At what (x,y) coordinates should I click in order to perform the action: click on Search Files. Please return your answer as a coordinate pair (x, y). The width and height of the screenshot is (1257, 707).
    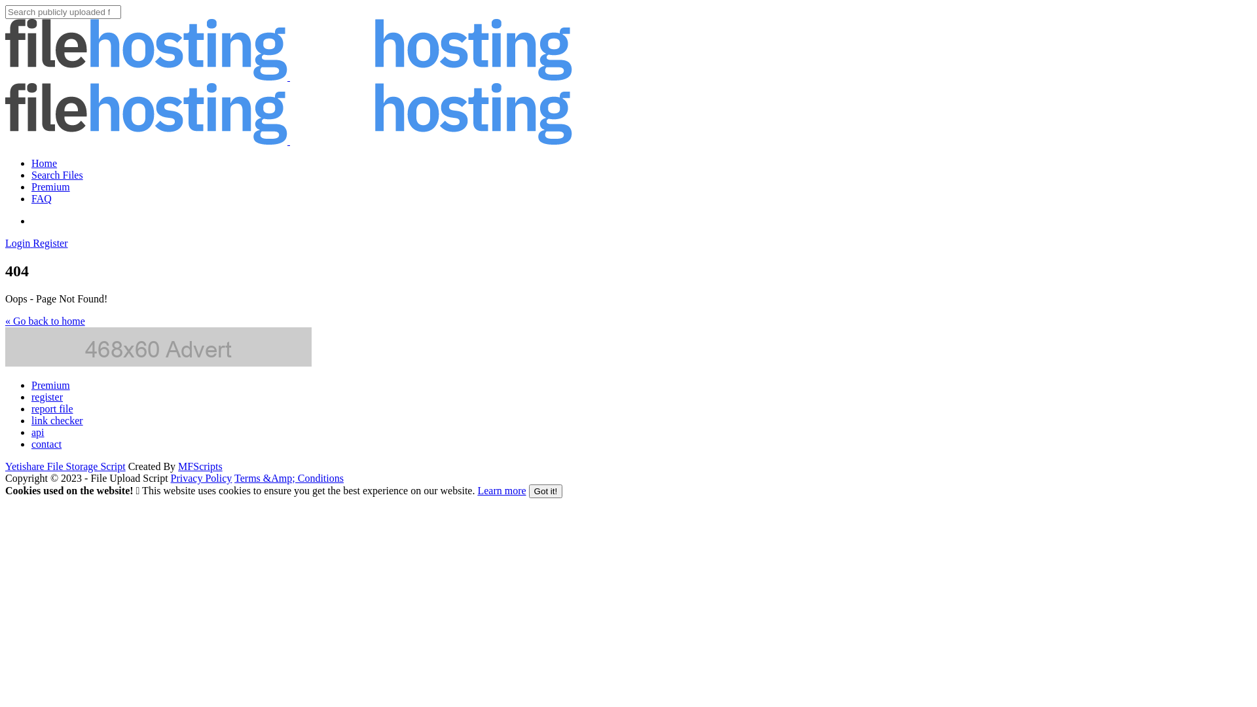
    Looking at the image, I should click on (58, 175).